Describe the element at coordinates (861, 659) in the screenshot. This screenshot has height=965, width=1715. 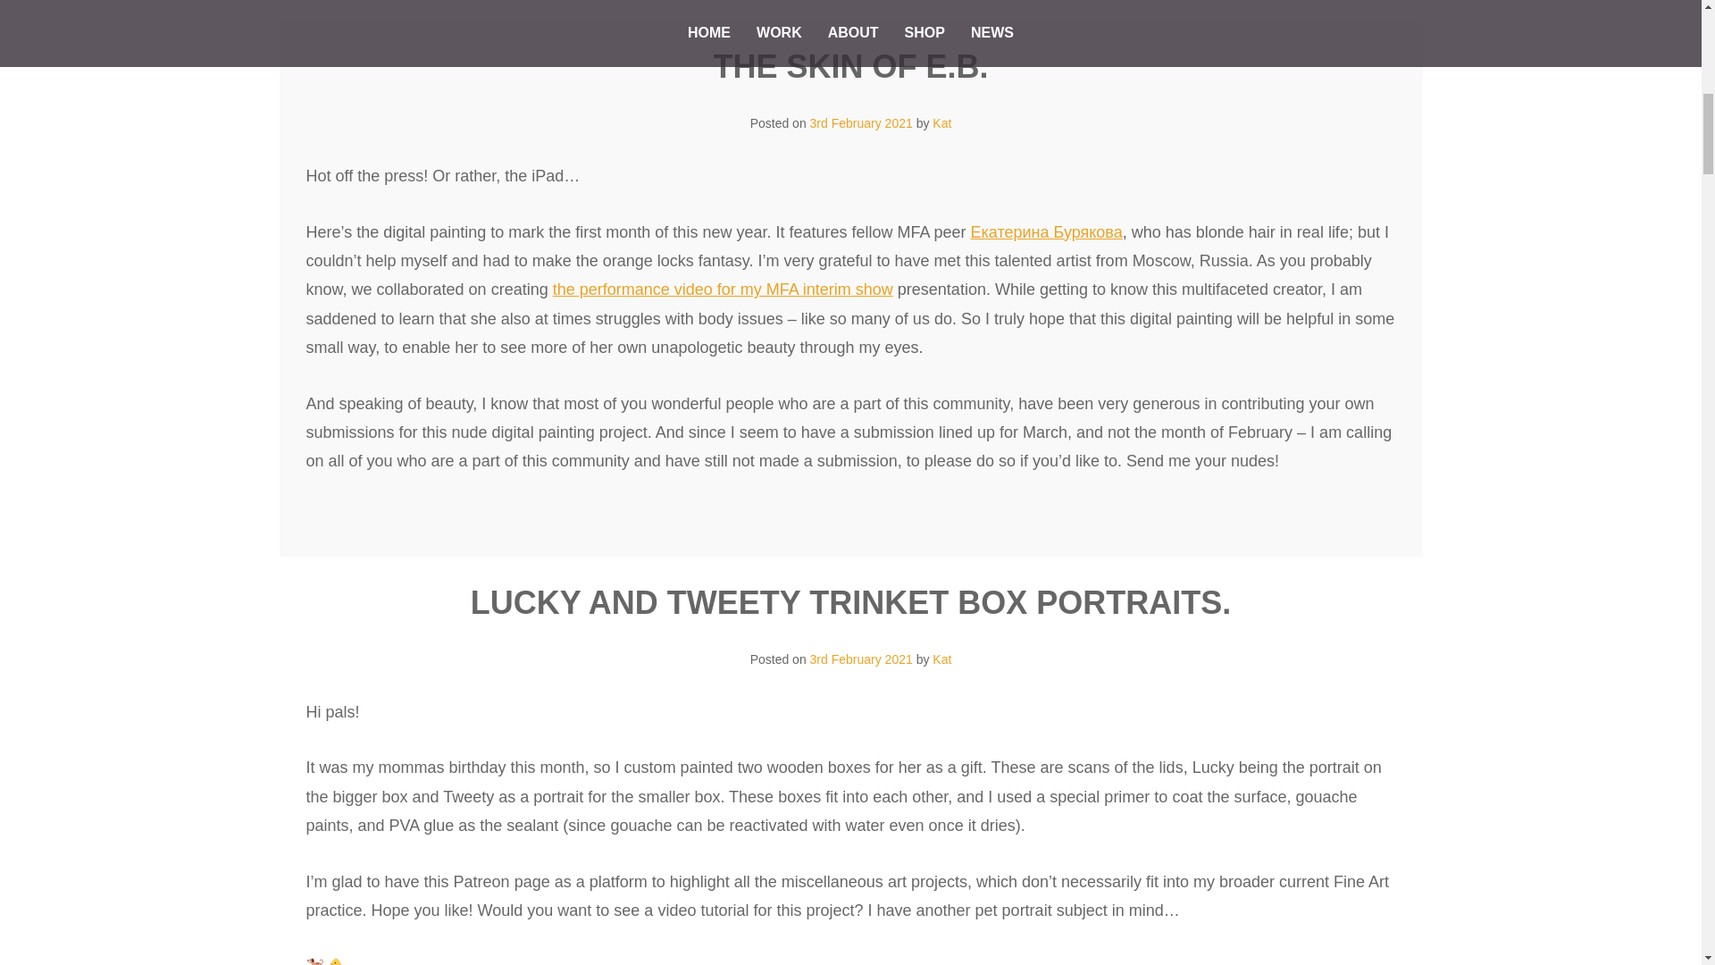
I see `3rd February 2021` at that location.